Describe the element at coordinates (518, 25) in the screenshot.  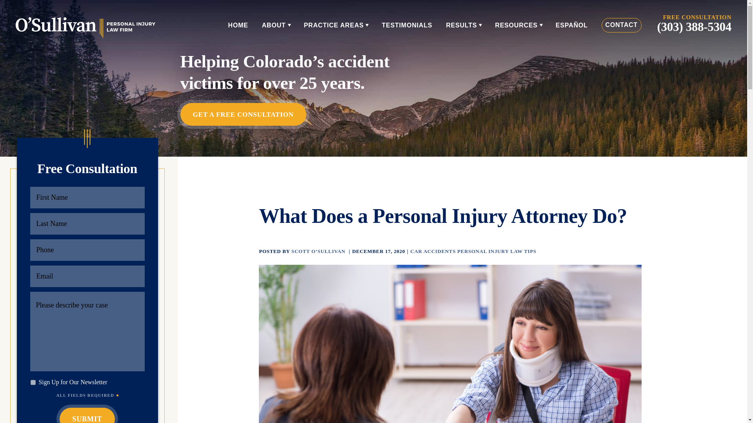
I see `RESOURCES` at that location.